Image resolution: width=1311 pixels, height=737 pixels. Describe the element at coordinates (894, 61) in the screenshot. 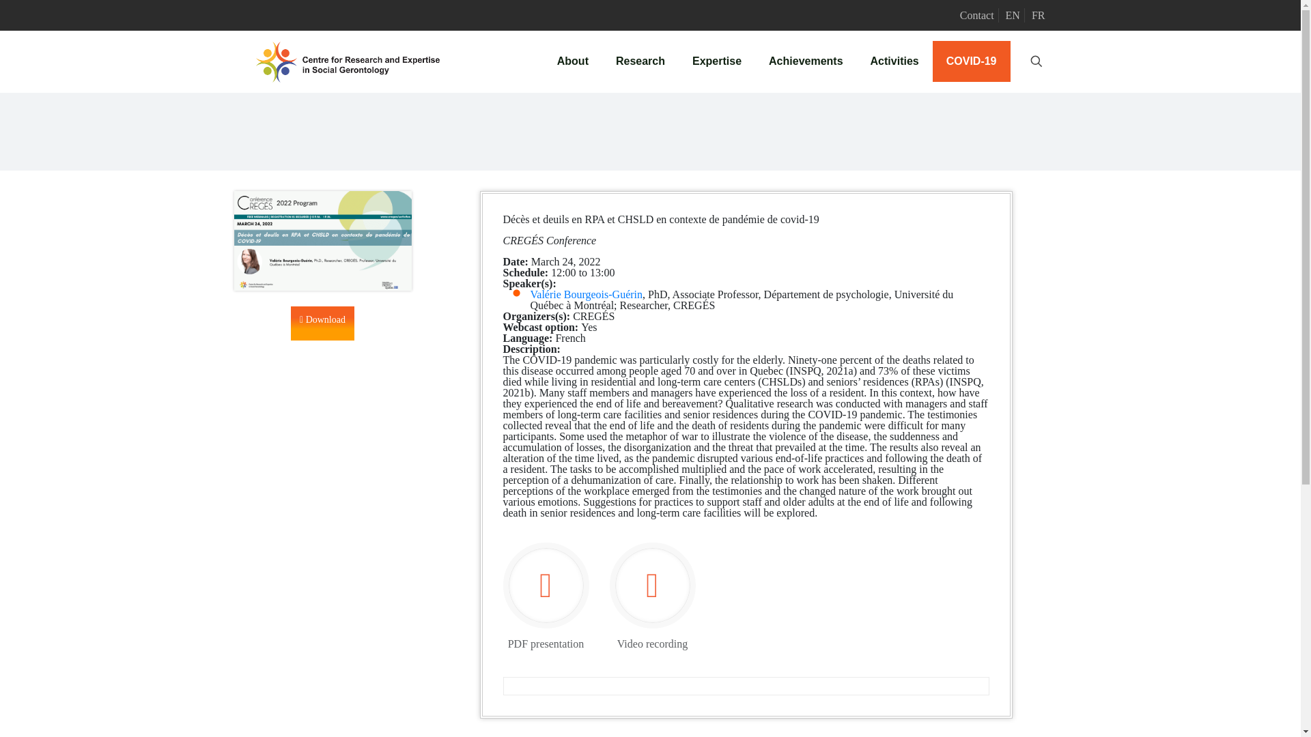

I see `Activities` at that location.